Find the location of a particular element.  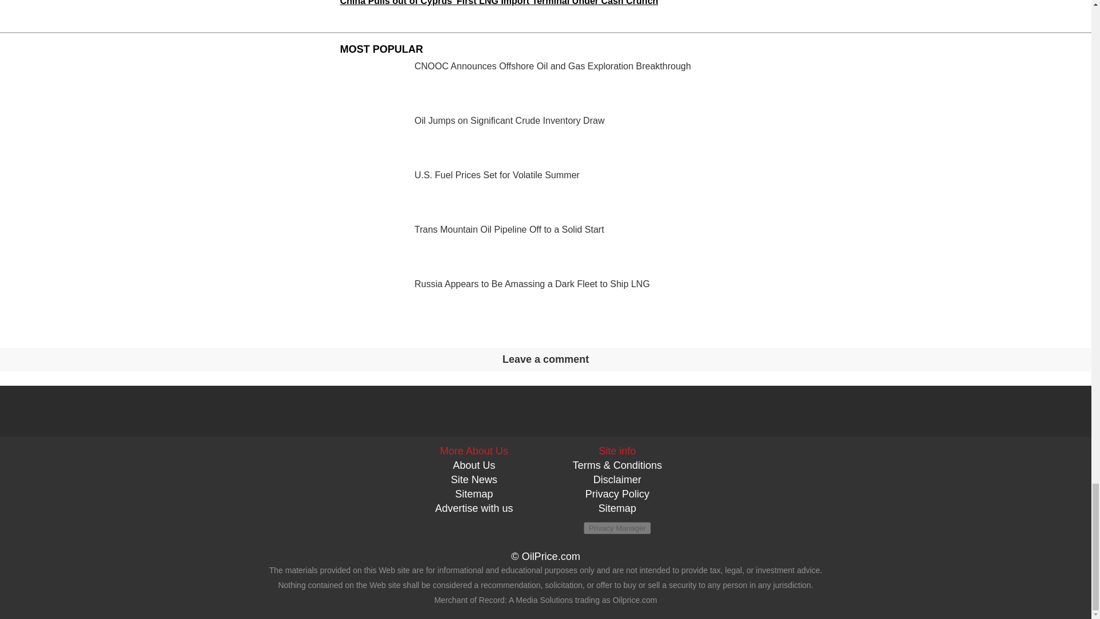

Privacy Policy is located at coordinates (616, 494).